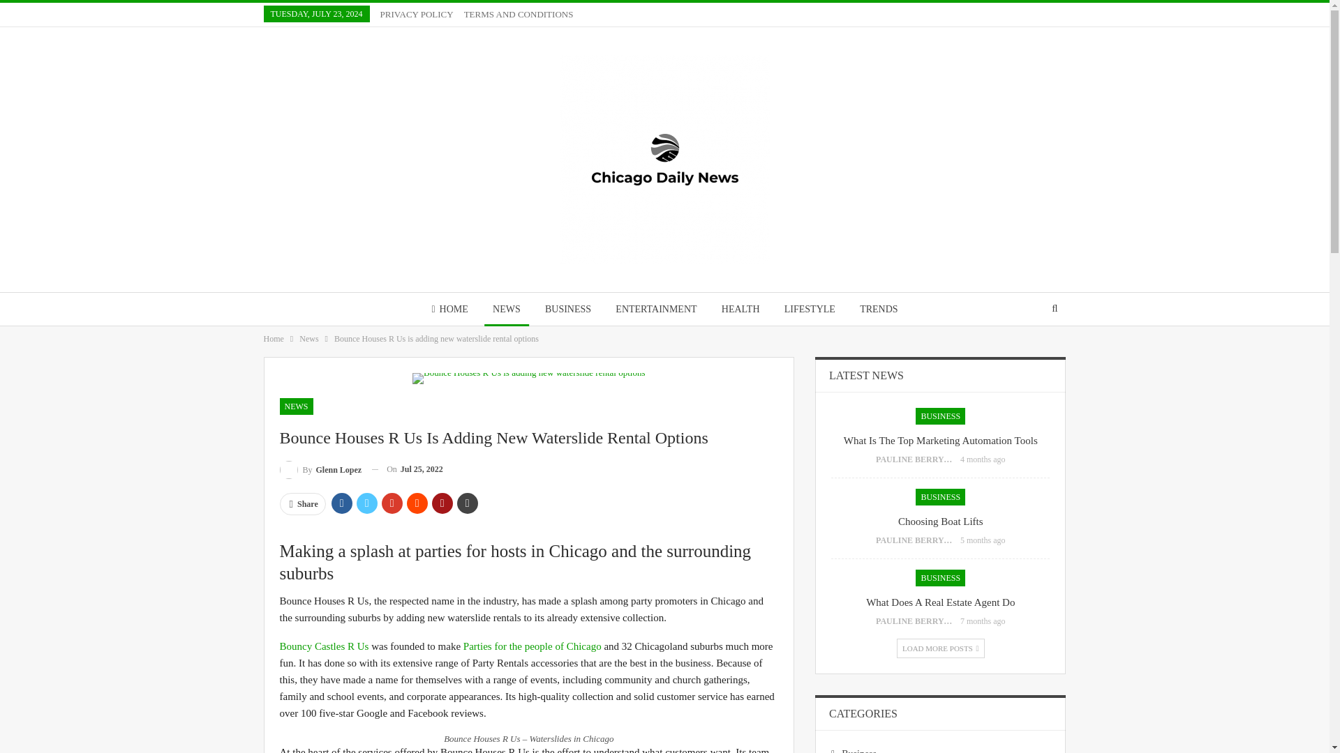 Image resolution: width=1340 pixels, height=753 pixels. I want to click on Browse Author Articles, so click(320, 469).